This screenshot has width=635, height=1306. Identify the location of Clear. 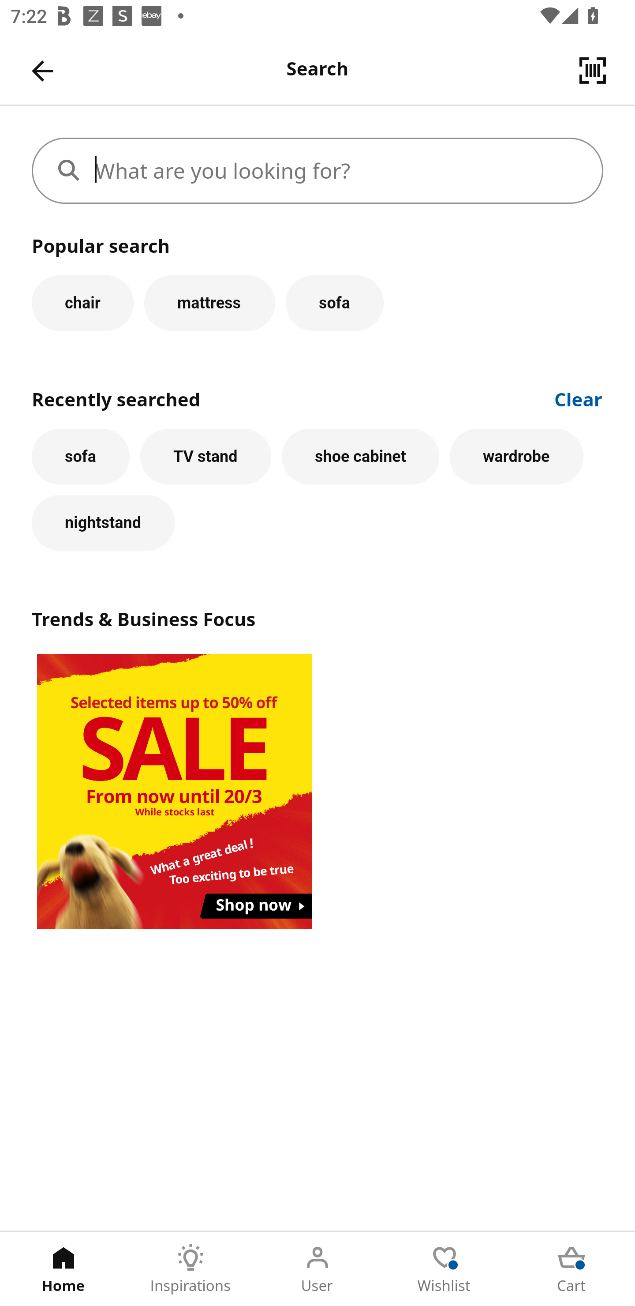
(579, 398).